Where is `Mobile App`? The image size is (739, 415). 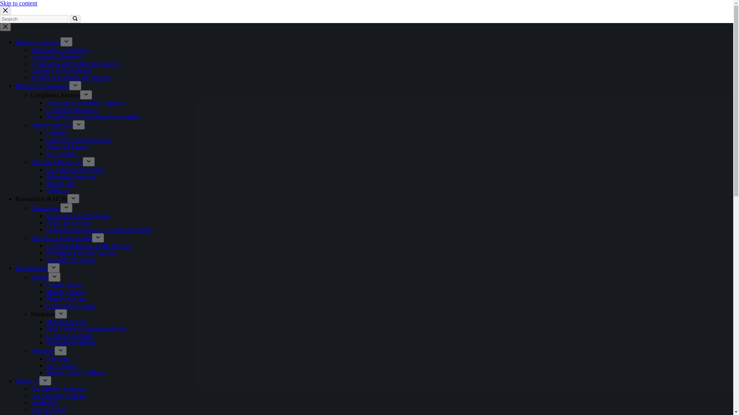
Mobile App is located at coordinates (61, 183).